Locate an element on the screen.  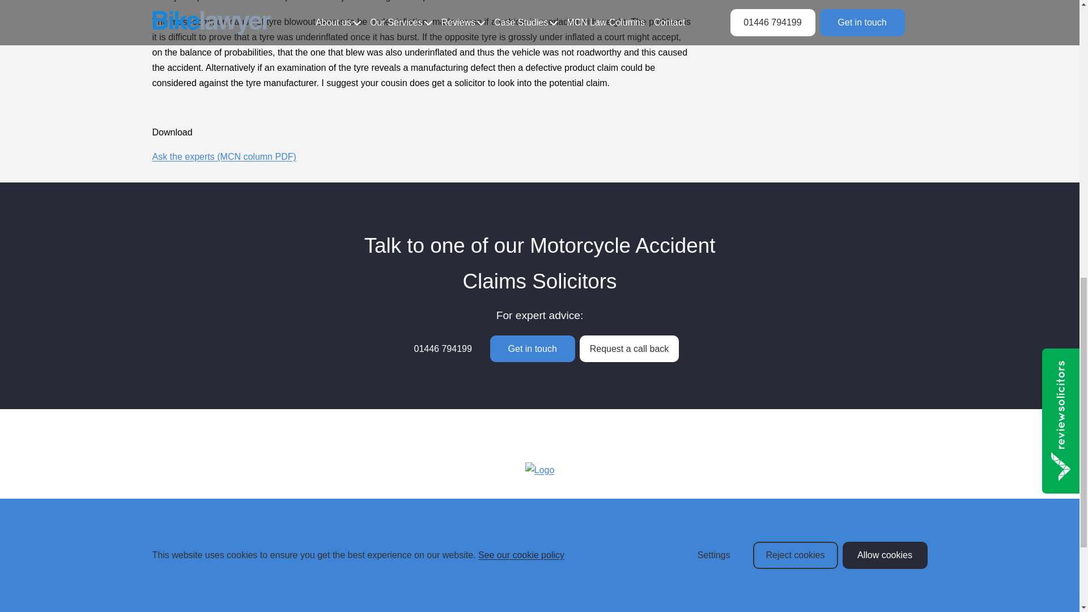
Visit our Instagram account is located at coordinates (853, 589).